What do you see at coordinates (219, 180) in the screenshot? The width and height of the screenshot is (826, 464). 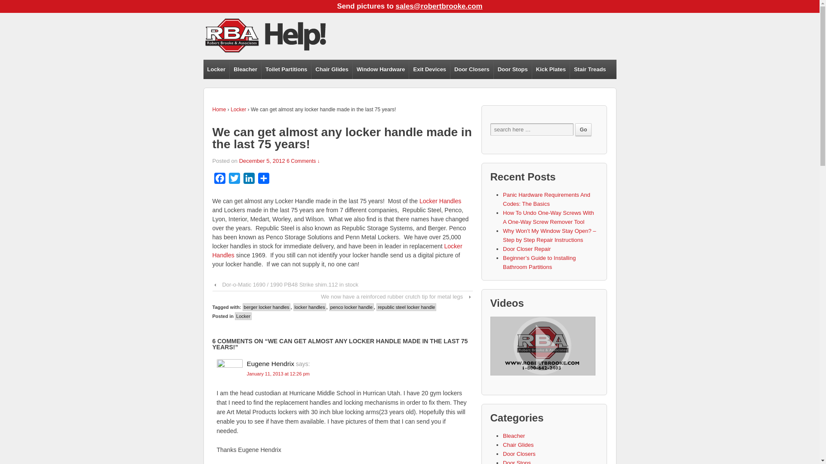 I see `Facebook` at bounding box center [219, 180].